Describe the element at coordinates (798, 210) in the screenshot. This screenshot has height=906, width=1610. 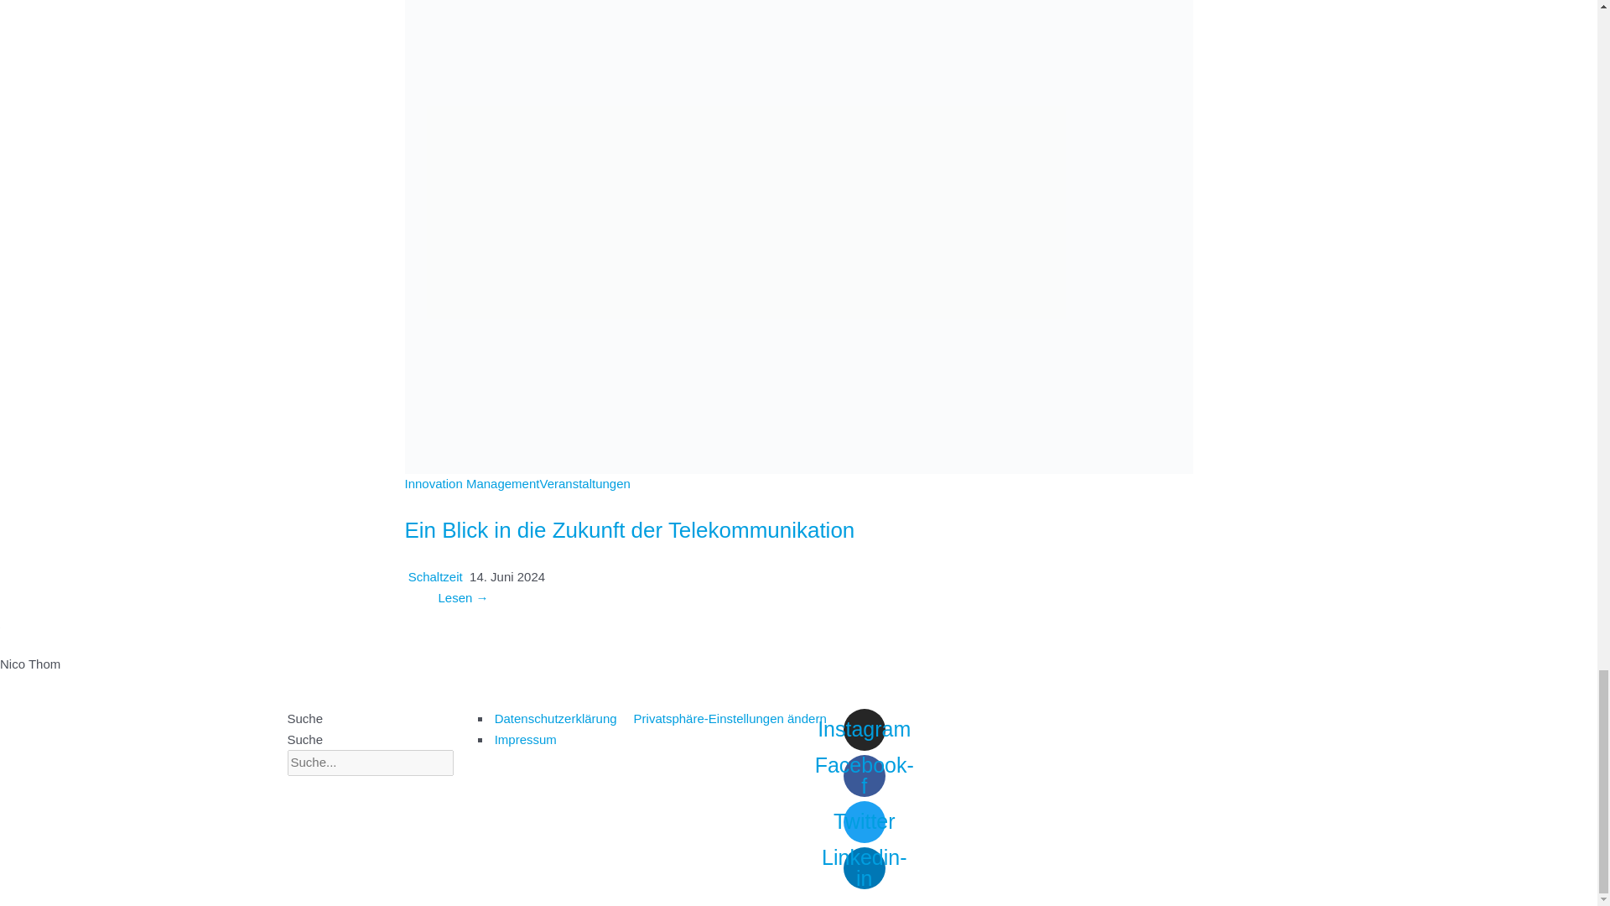
I see `Ein Blick in die Zukunft der Telekommunikation` at that location.